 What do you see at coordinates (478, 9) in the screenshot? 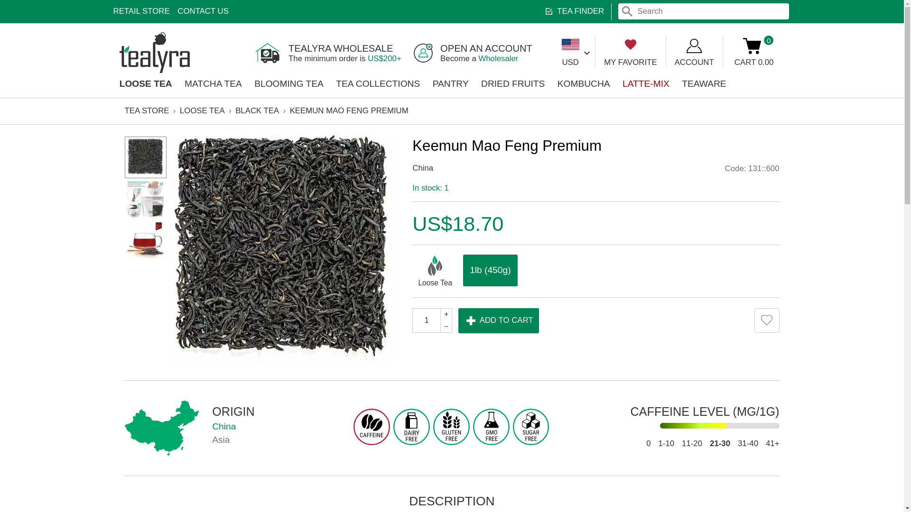
I see `TEA FINDER` at bounding box center [478, 9].